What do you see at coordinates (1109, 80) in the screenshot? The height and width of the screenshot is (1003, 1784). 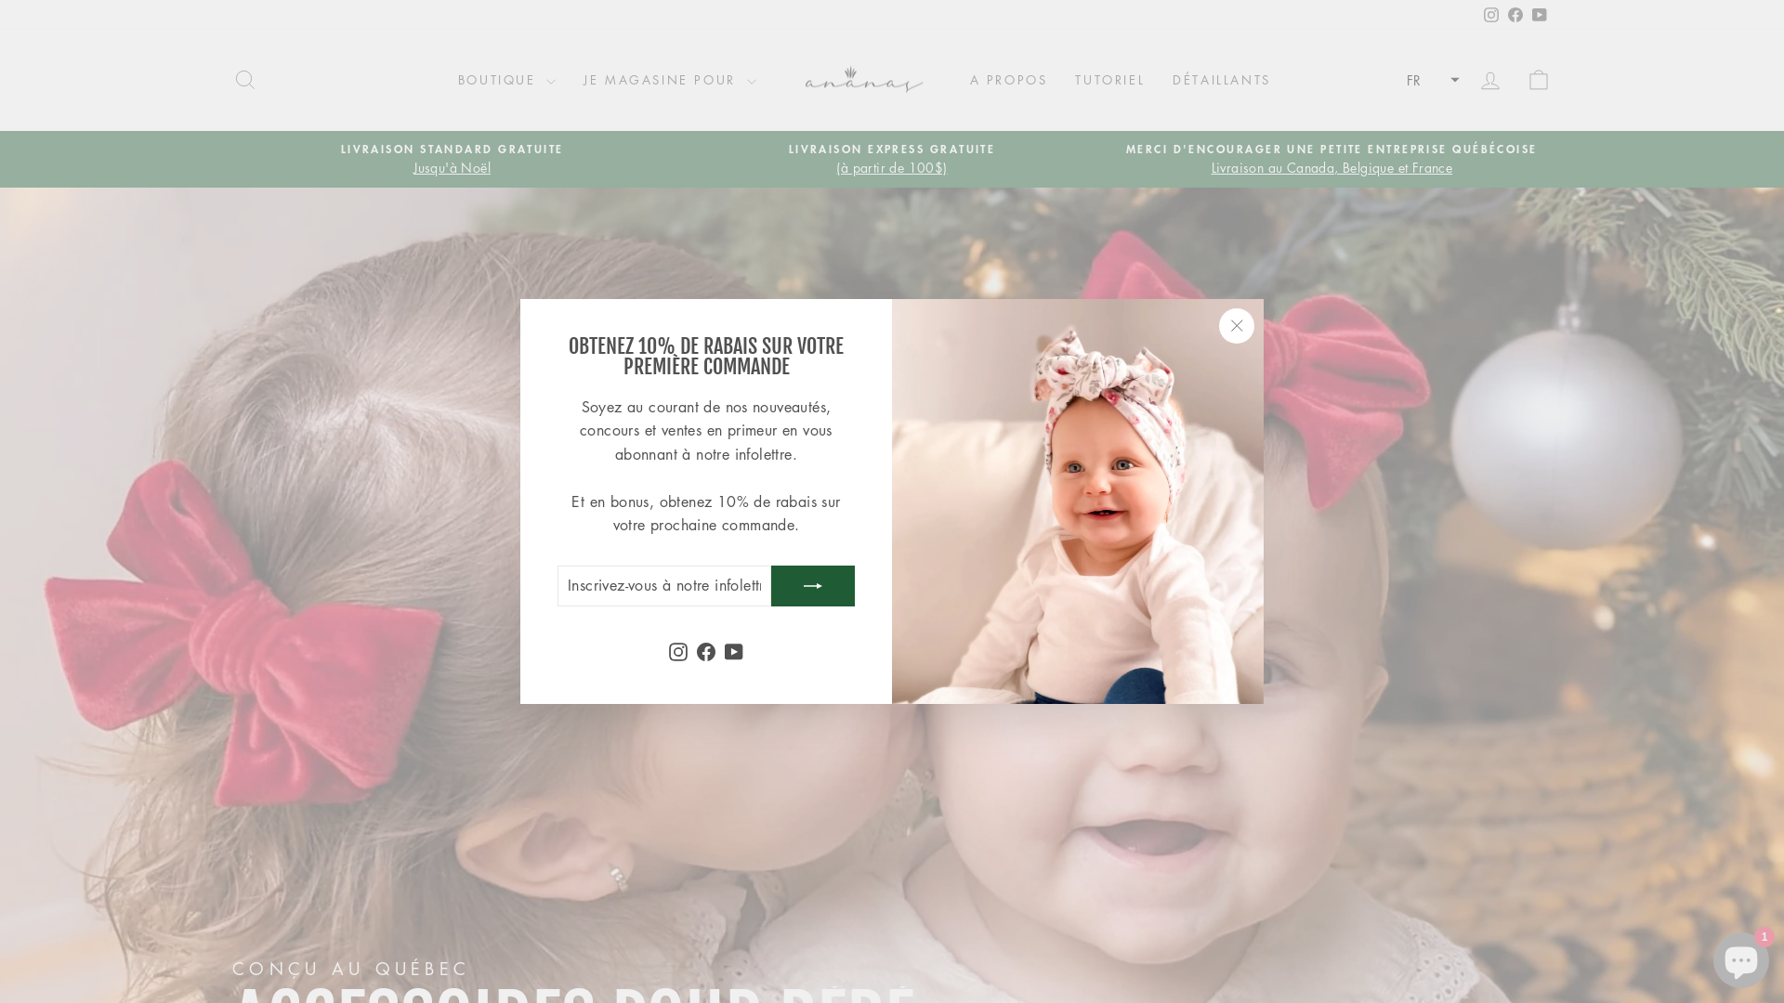 I see `TUTORIEL` at bounding box center [1109, 80].